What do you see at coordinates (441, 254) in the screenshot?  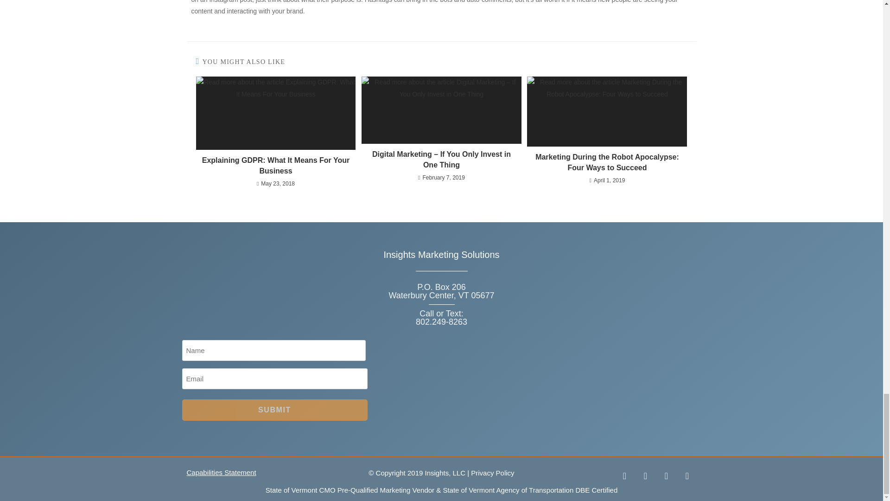 I see `Insights Marketing Solutions` at bounding box center [441, 254].